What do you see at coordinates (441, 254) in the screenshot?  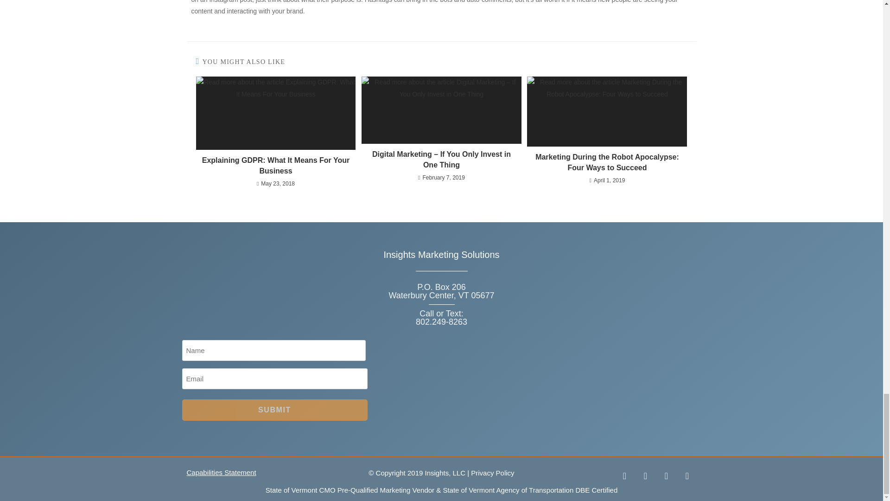 I see `Insights Marketing Solutions` at bounding box center [441, 254].